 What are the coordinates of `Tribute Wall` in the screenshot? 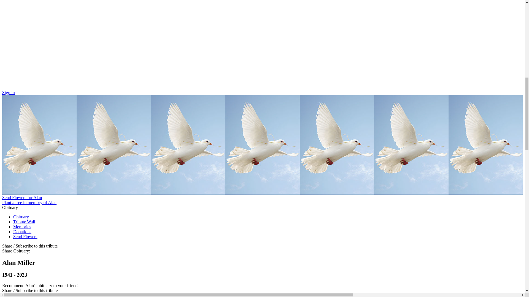 It's located at (24, 222).